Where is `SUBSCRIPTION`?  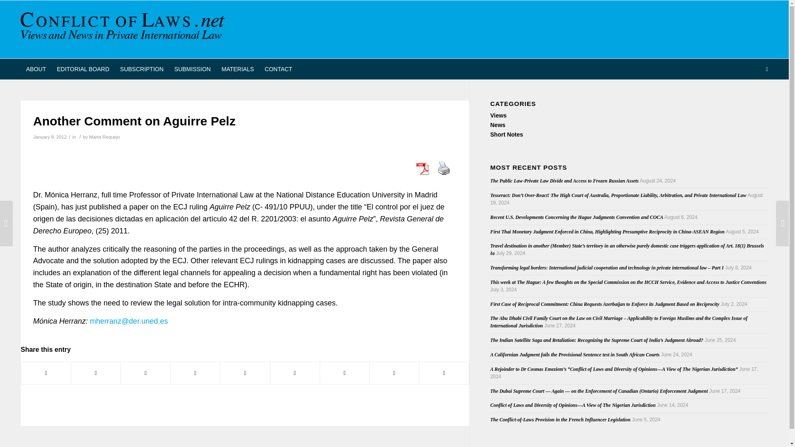
SUBSCRIPTION is located at coordinates (142, 69).